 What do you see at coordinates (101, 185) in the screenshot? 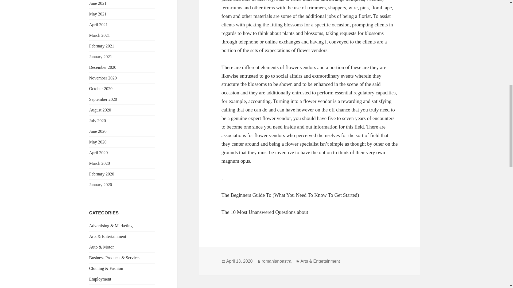
I see `January 2020` at bounding box center [101, 185].